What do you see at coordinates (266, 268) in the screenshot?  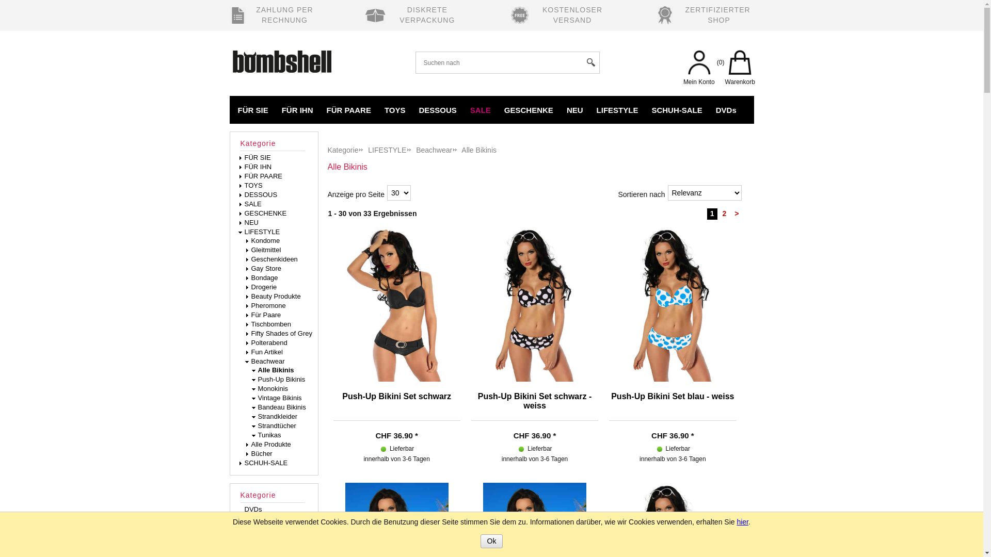 I see ` Gay Store` at bounding box center [266, 268].